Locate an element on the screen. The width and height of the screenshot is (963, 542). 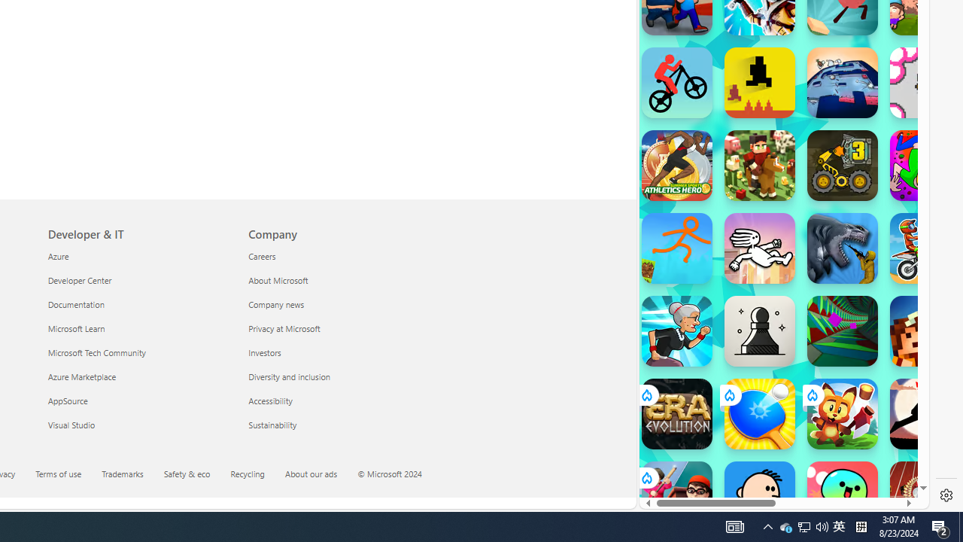
Company news is located at coordinates (340, 304).